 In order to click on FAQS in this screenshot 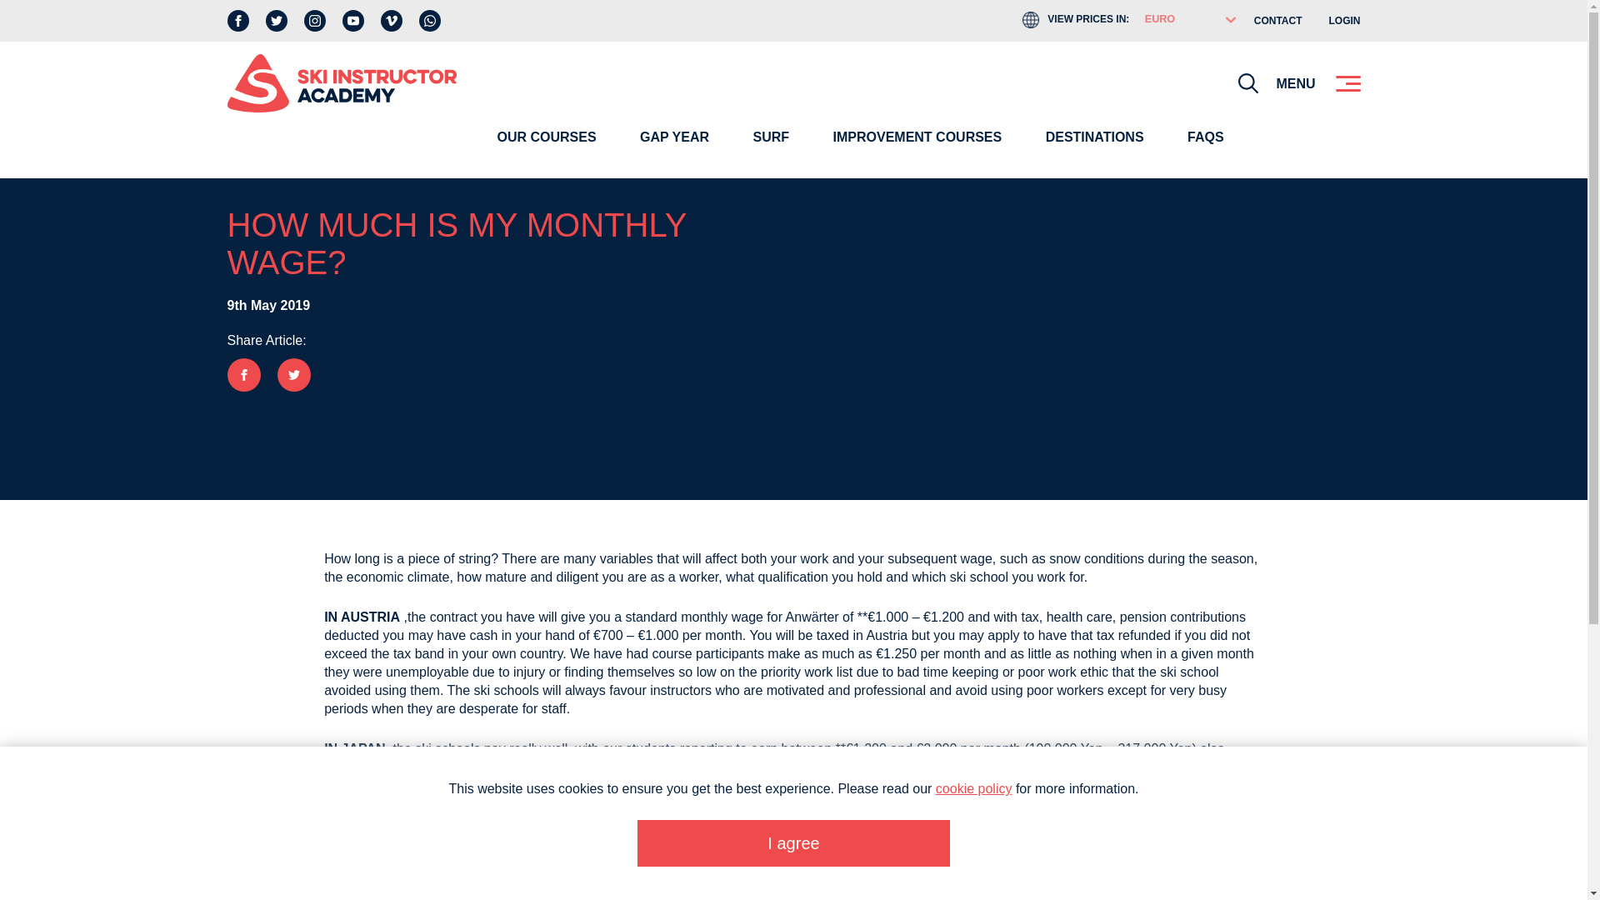, I will do `click(1205, 150)`.